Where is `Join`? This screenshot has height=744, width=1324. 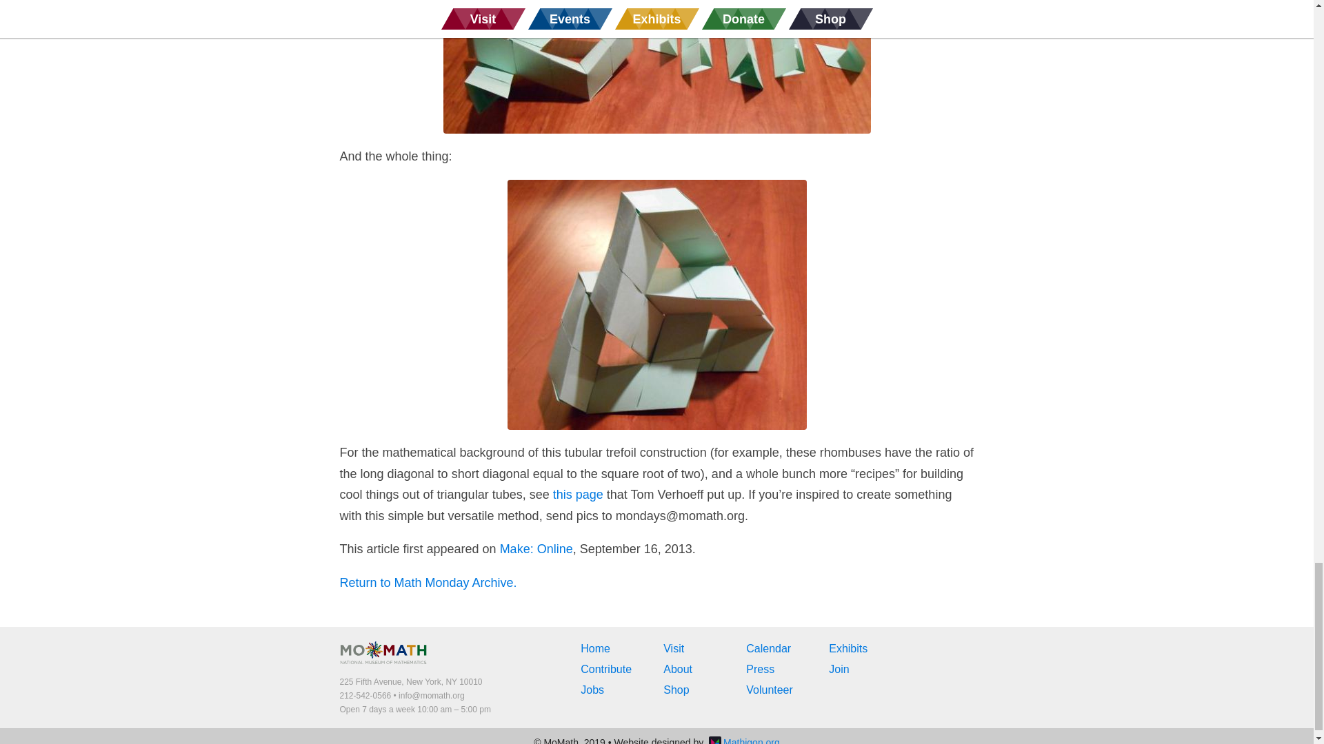 Join is located at coordinates (839, 669).